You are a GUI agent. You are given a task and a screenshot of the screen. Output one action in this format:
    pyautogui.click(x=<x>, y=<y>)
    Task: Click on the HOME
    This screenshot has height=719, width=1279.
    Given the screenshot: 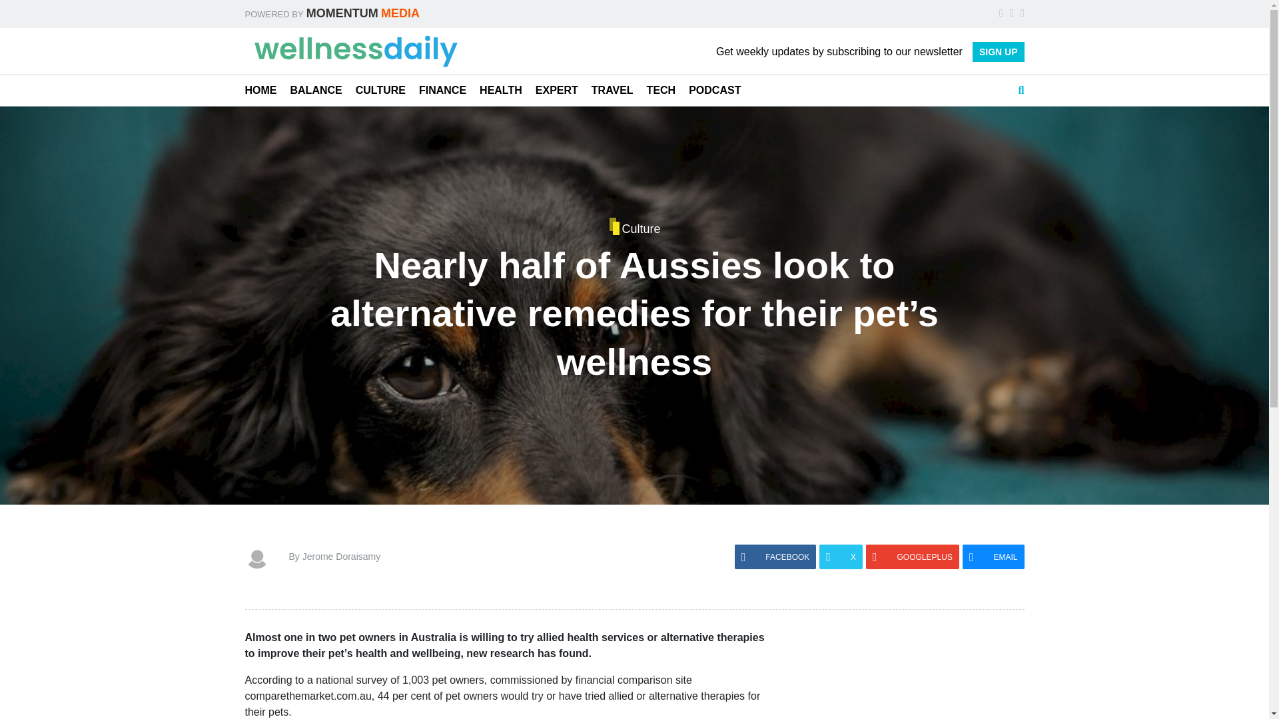 What is the action you would take?
    pyautogui.click(x=261, y=91)
    